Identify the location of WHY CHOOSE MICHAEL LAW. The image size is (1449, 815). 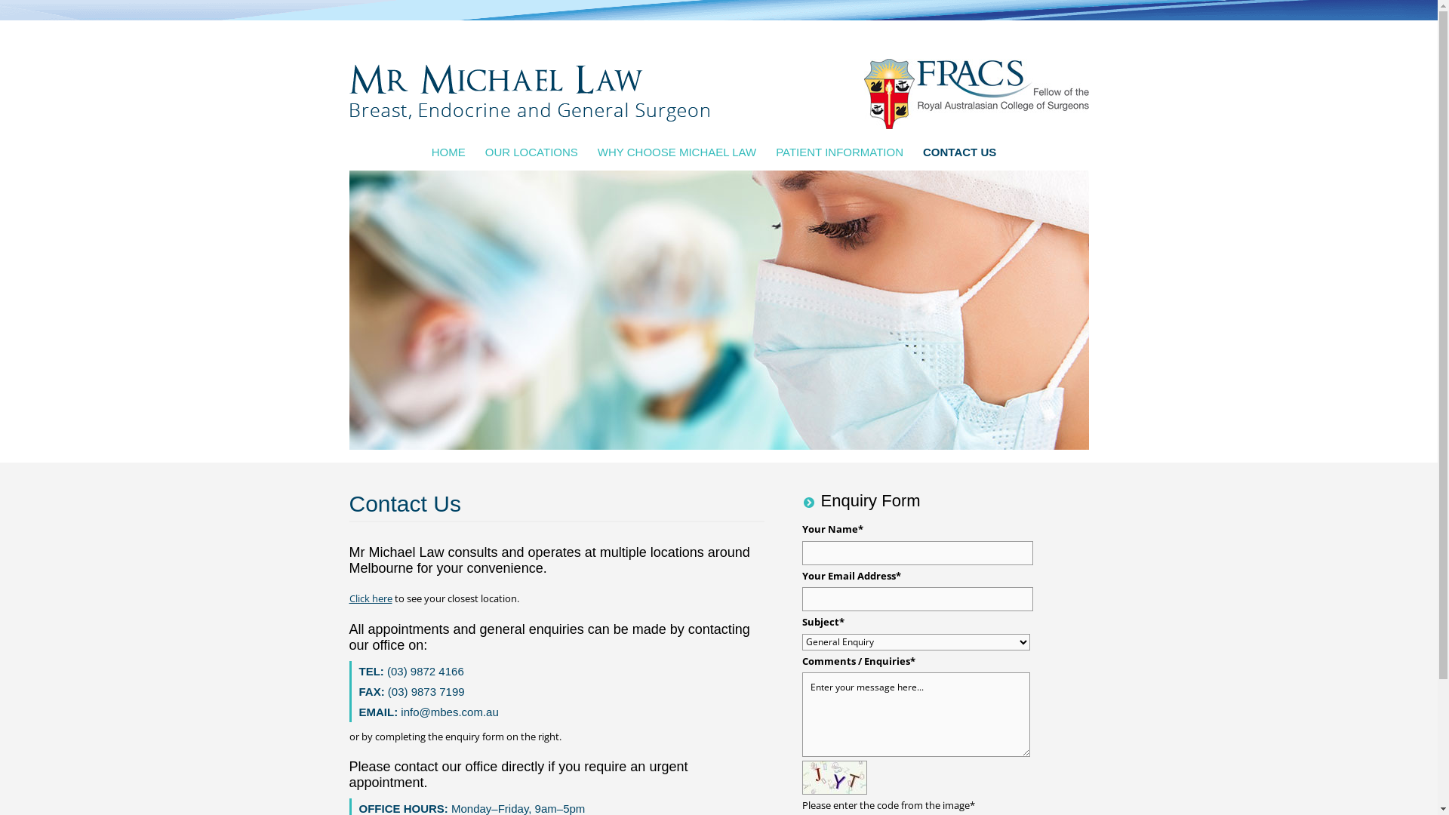
(677, 152).